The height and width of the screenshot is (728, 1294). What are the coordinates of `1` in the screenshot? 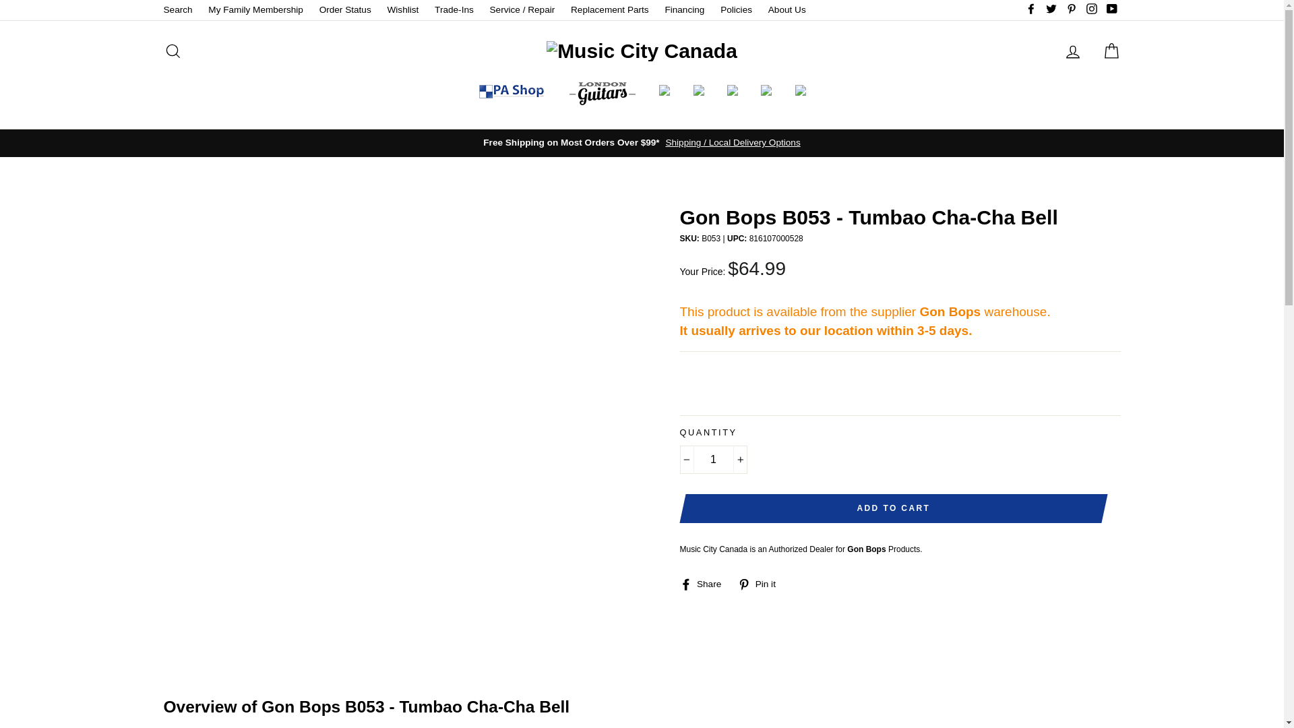 It's located at (713, 460).